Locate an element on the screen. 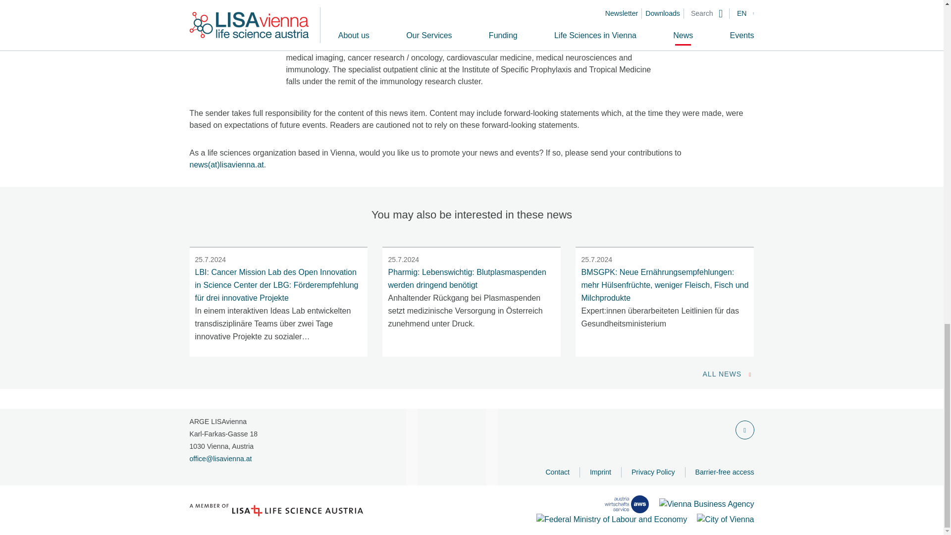 The height and width of the screenshot is (535, 951). ALL NEWS is located at coordinates (728, 374).